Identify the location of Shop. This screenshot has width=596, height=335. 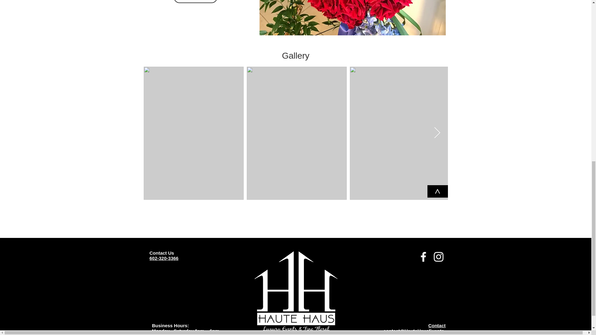
(195, 1).